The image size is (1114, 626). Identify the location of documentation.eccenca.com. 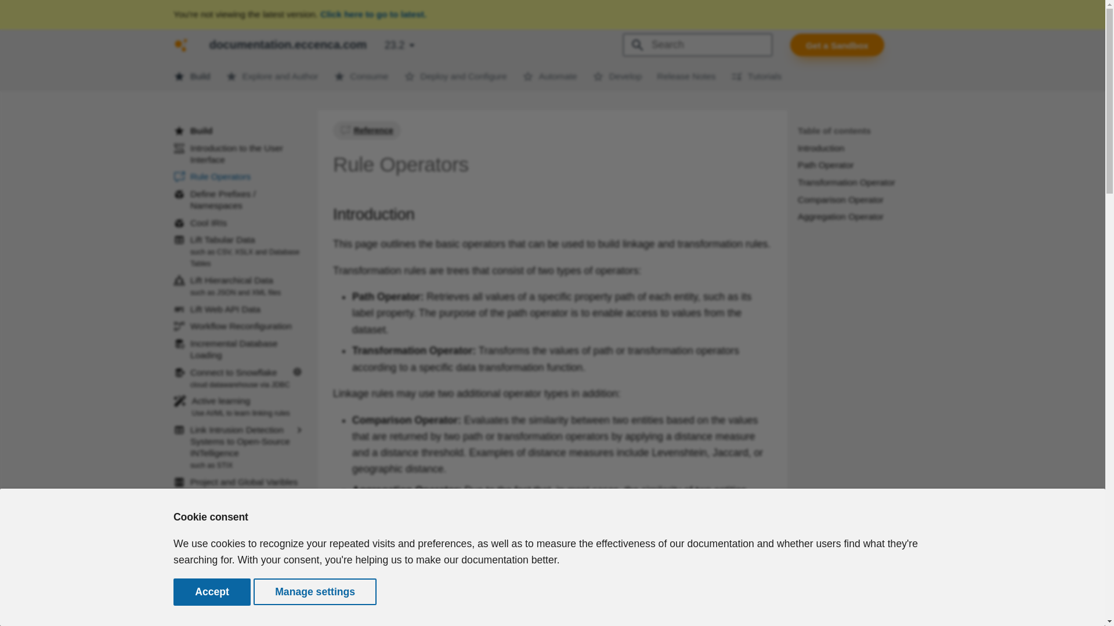
(455, 75).